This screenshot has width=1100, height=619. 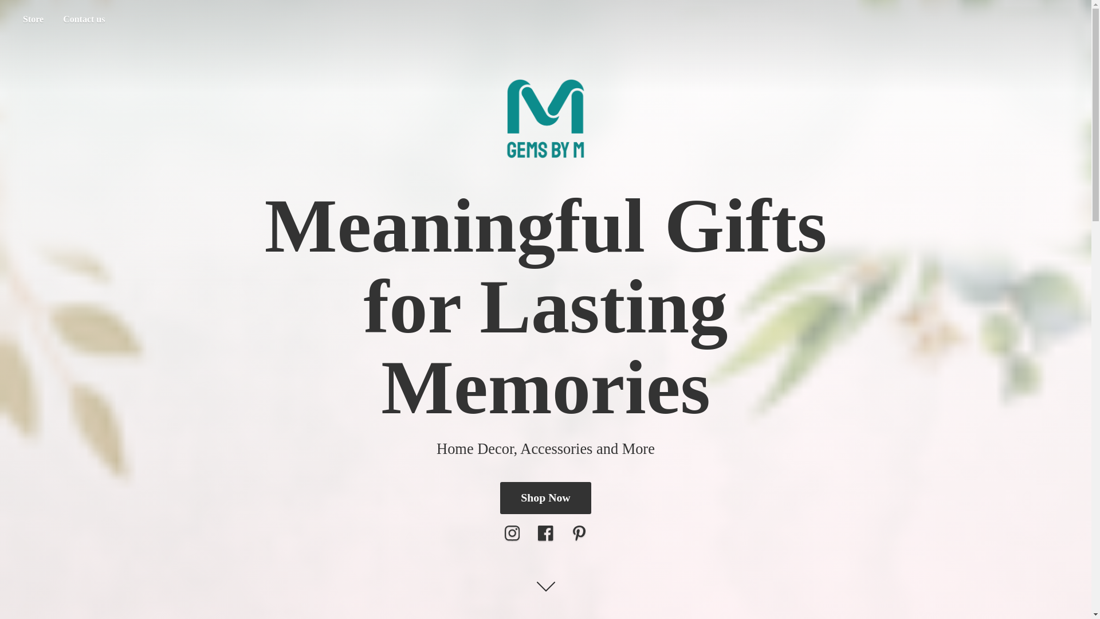 What do you see at coordinates (33, 19) in the screenshot?
I see `Store` at bounding box center [33, 19].